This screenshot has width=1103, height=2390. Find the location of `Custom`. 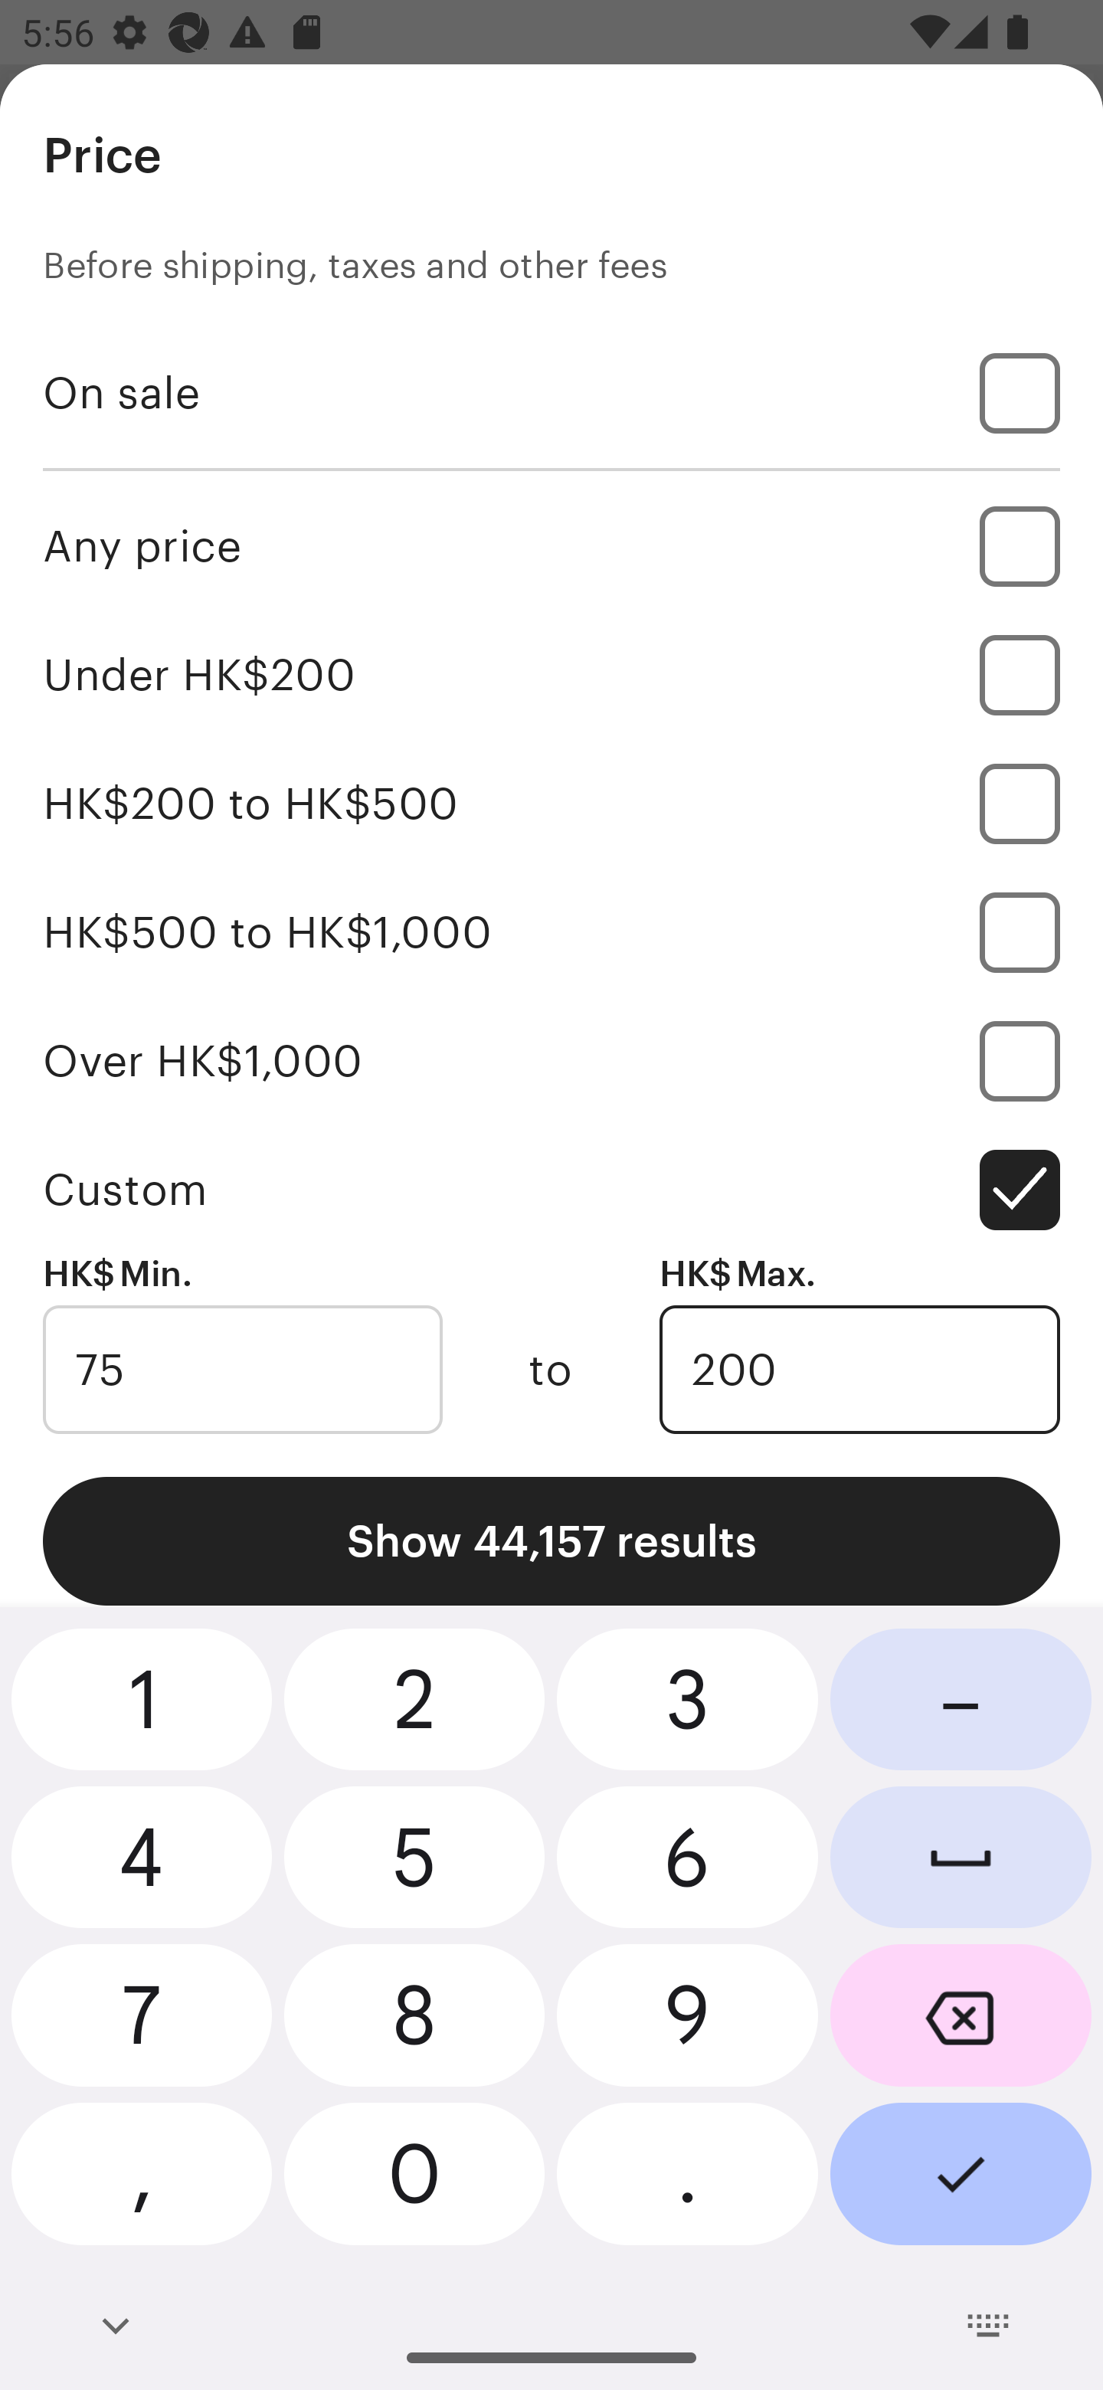

Custom is located at coordinates (551, 1190).